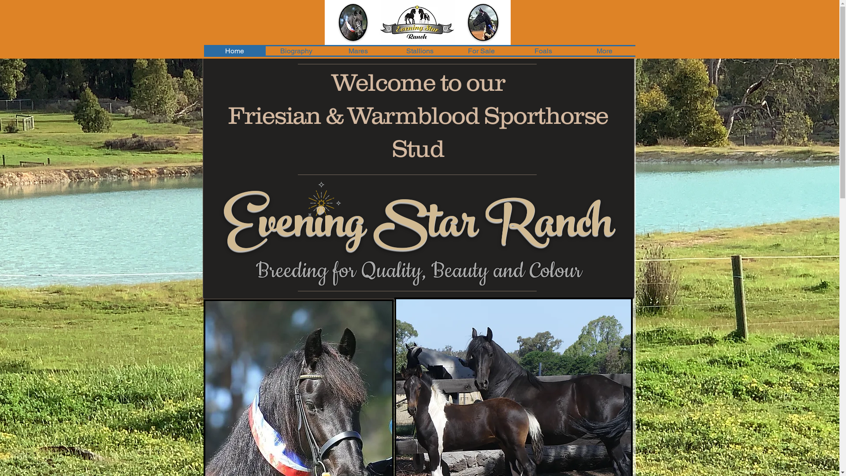 Image resolution: width=846 pixels, height=476 pixels. What do you see at coordinates (296, 51) in the screenshot?
I see `Biography` at bounding box center [296, 51].